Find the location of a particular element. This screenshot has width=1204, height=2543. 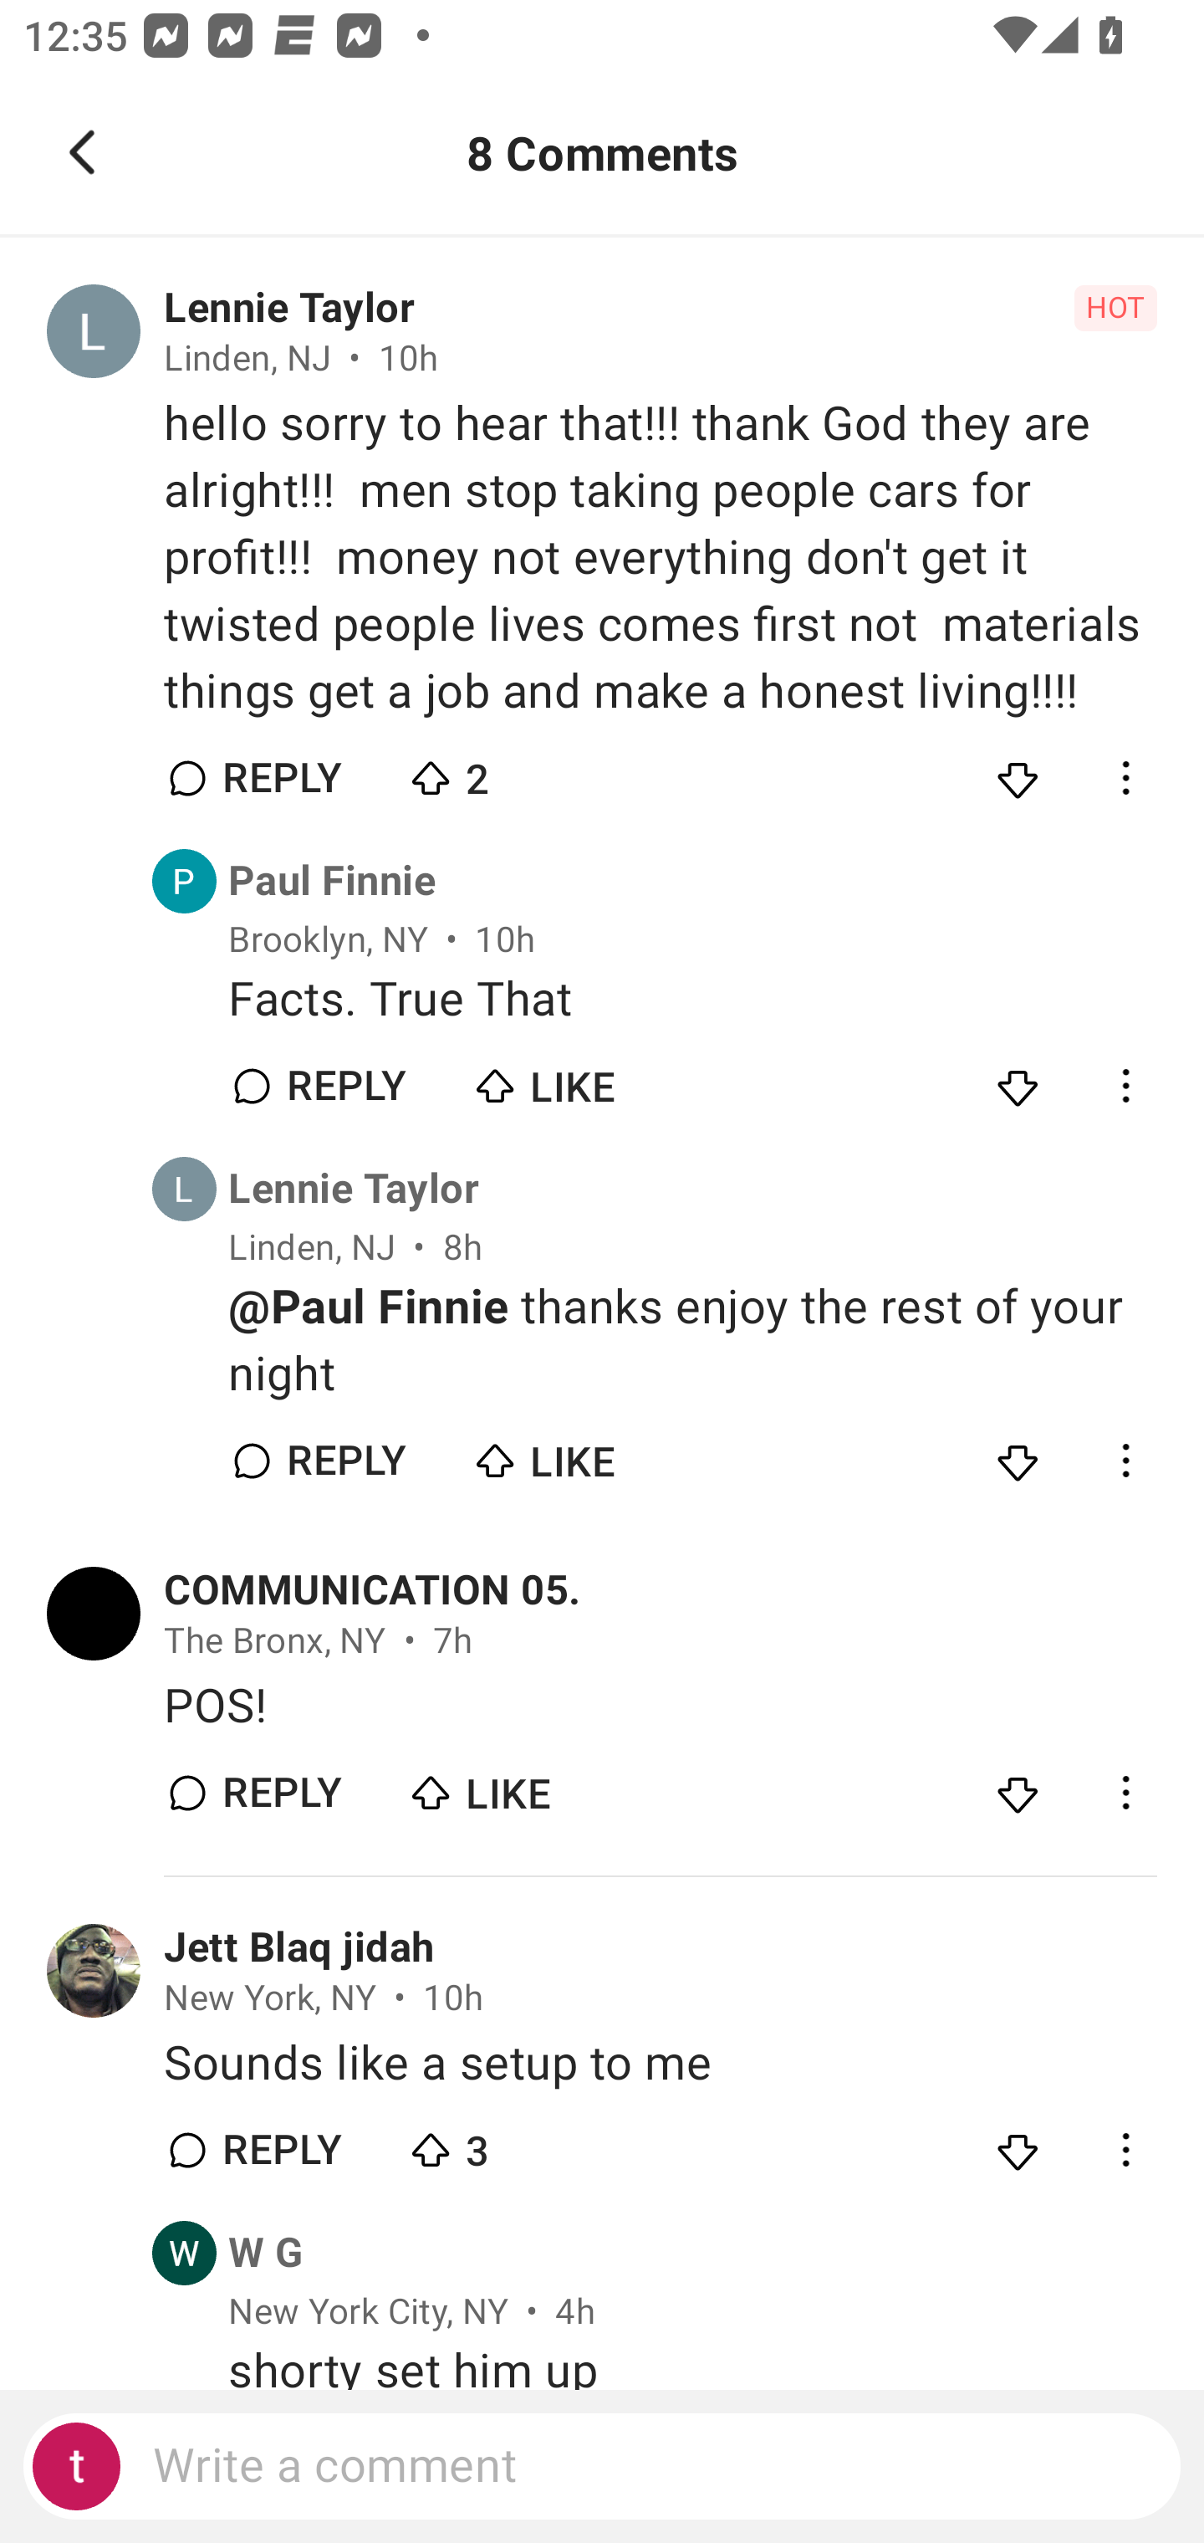

shorty set him up is located at coordinates (692, 2367).